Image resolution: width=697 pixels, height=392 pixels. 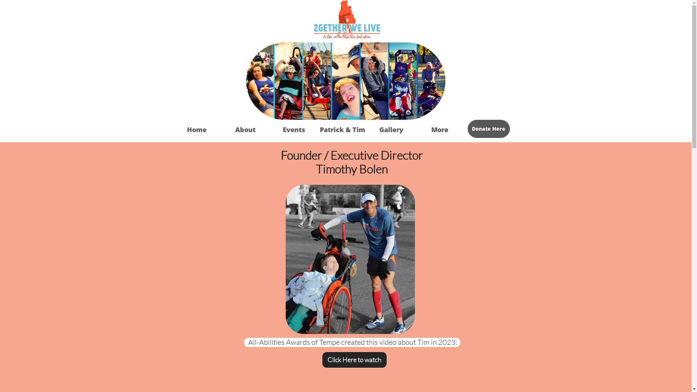 What do you see at coordinates (354, 360) in the screenshot?
I see `Click Here to watch` at bounding box center [354, 360].